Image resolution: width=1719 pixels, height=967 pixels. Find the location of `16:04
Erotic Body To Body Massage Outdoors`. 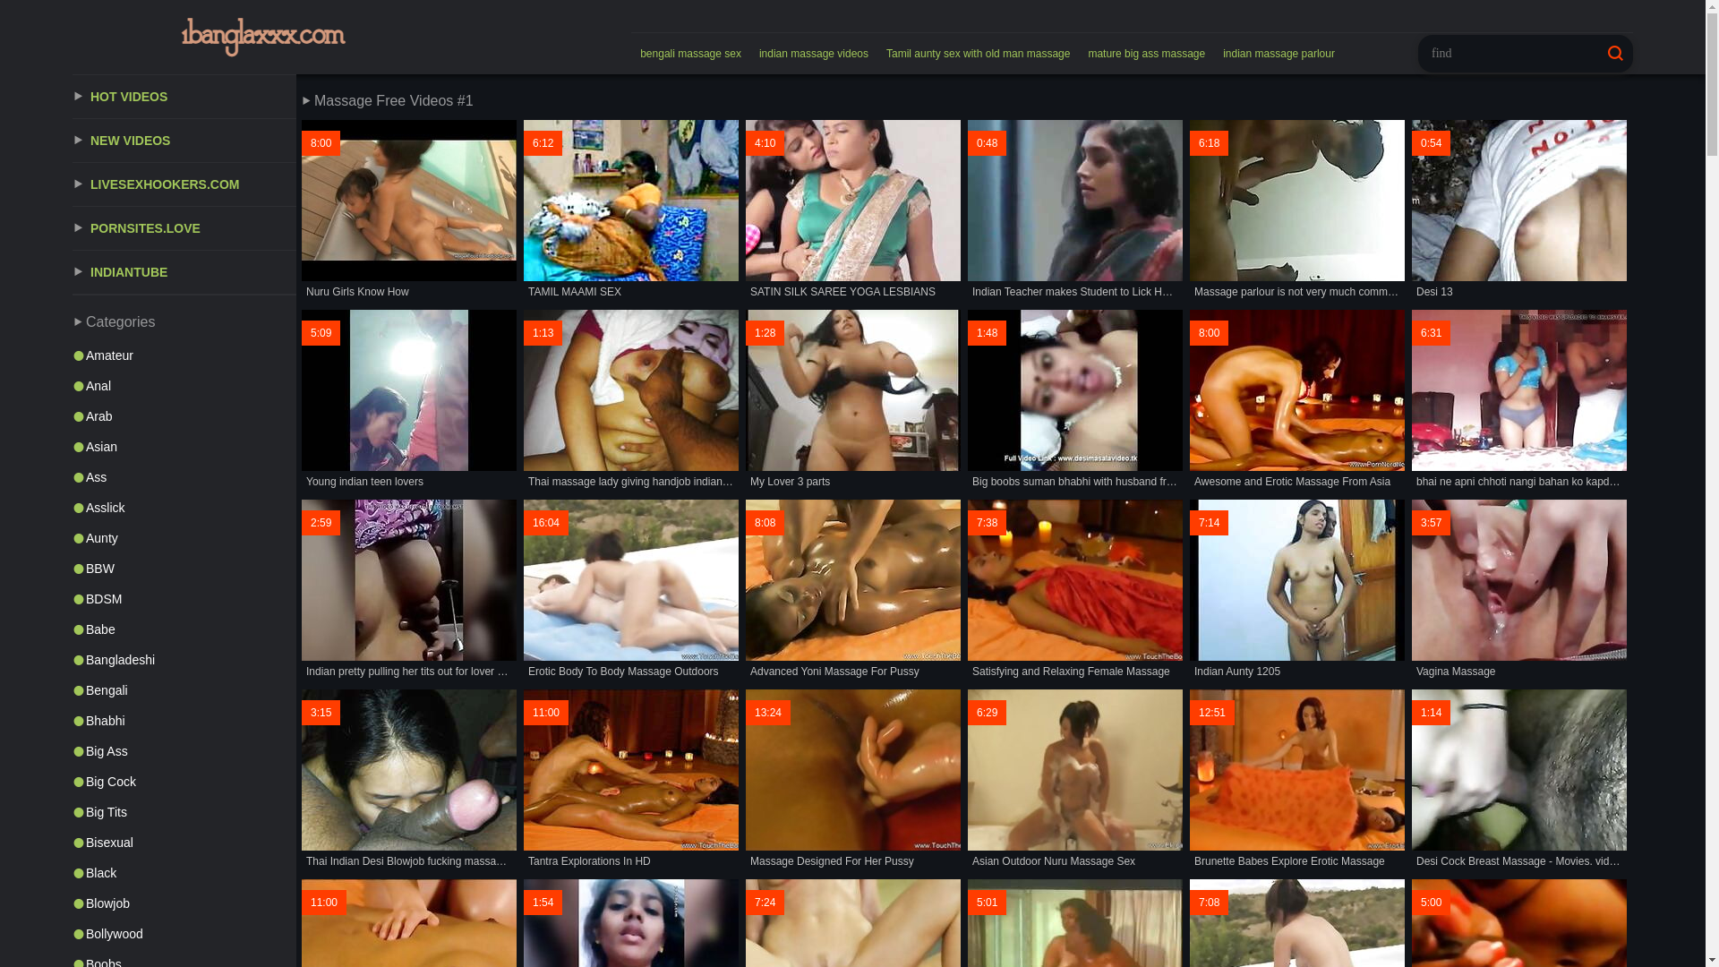

16:04
Erotic Body To Body Massage Outdoors is located at coordinates (631, 591).